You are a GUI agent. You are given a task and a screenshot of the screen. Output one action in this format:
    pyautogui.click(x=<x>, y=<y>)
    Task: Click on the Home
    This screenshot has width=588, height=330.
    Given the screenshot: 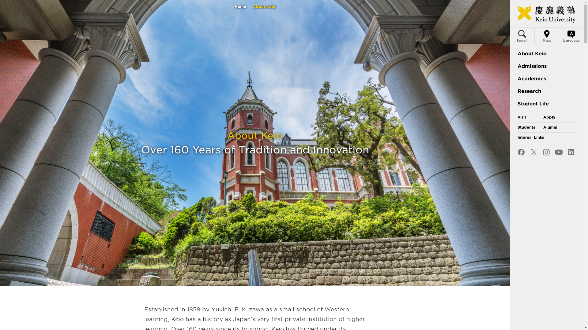 What is the action you would take?
    pyautogui.click(x=240, y=7)
    